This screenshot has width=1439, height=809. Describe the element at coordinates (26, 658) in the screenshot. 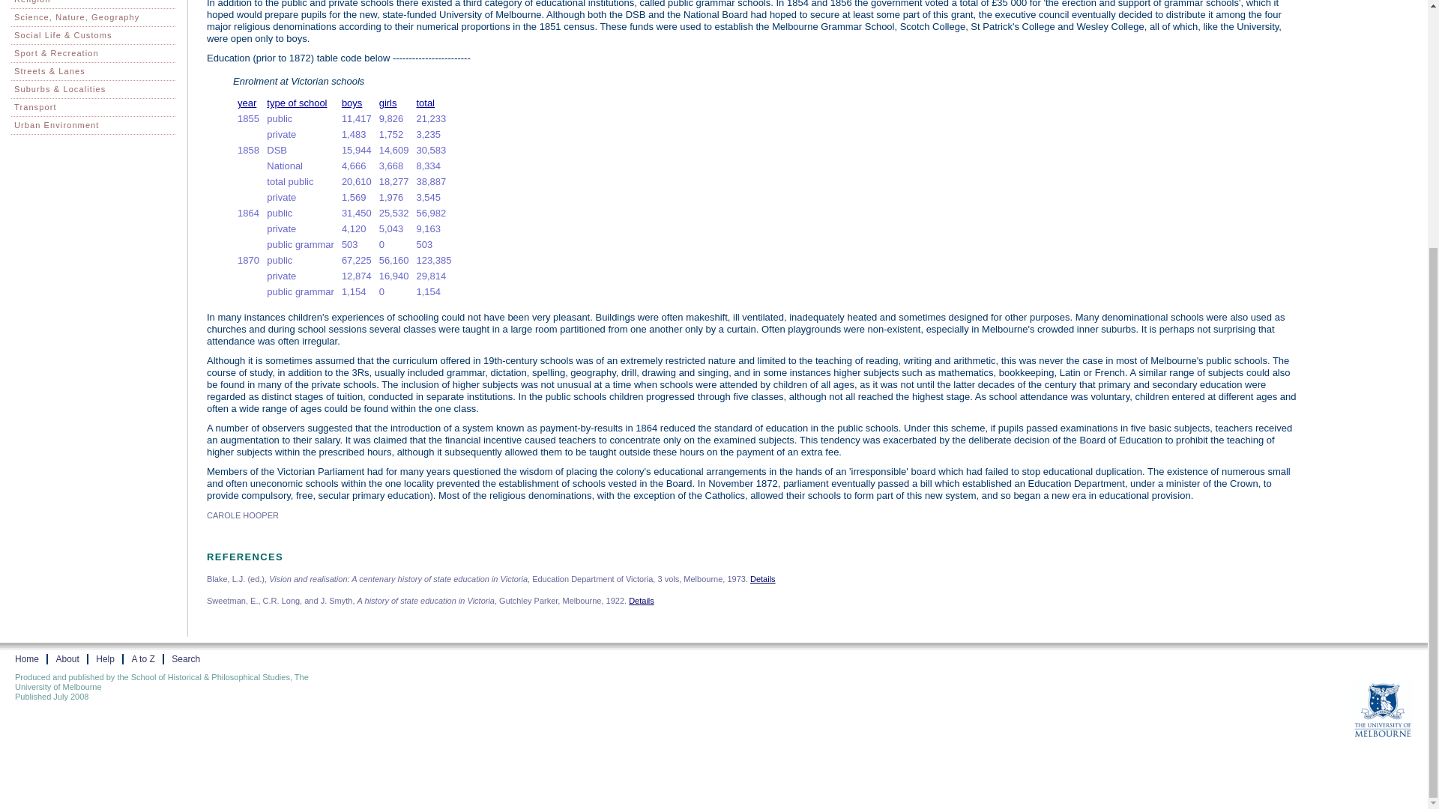

I see `Home` at that location.